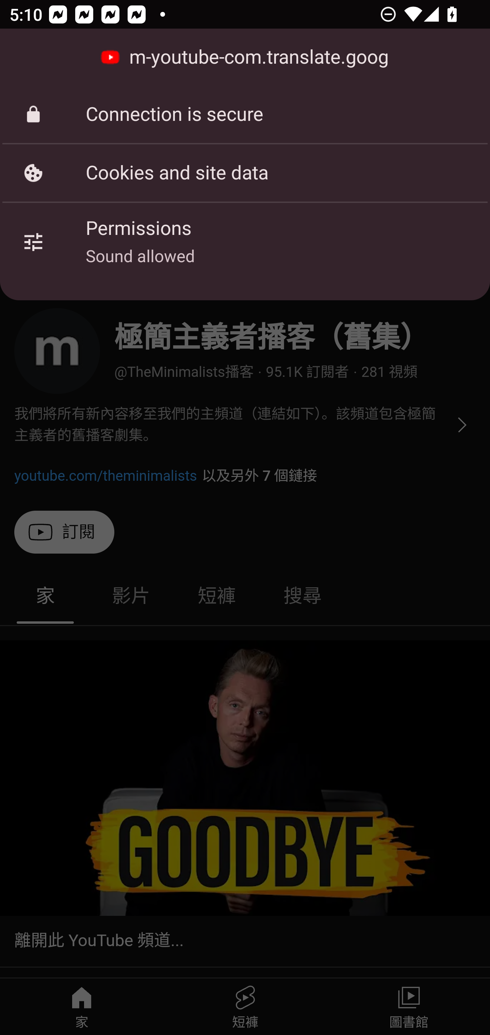  Describe the element at coordinates (245, 57) in the screenshot. I see `m-youtube-com.translate.goog` at that location.